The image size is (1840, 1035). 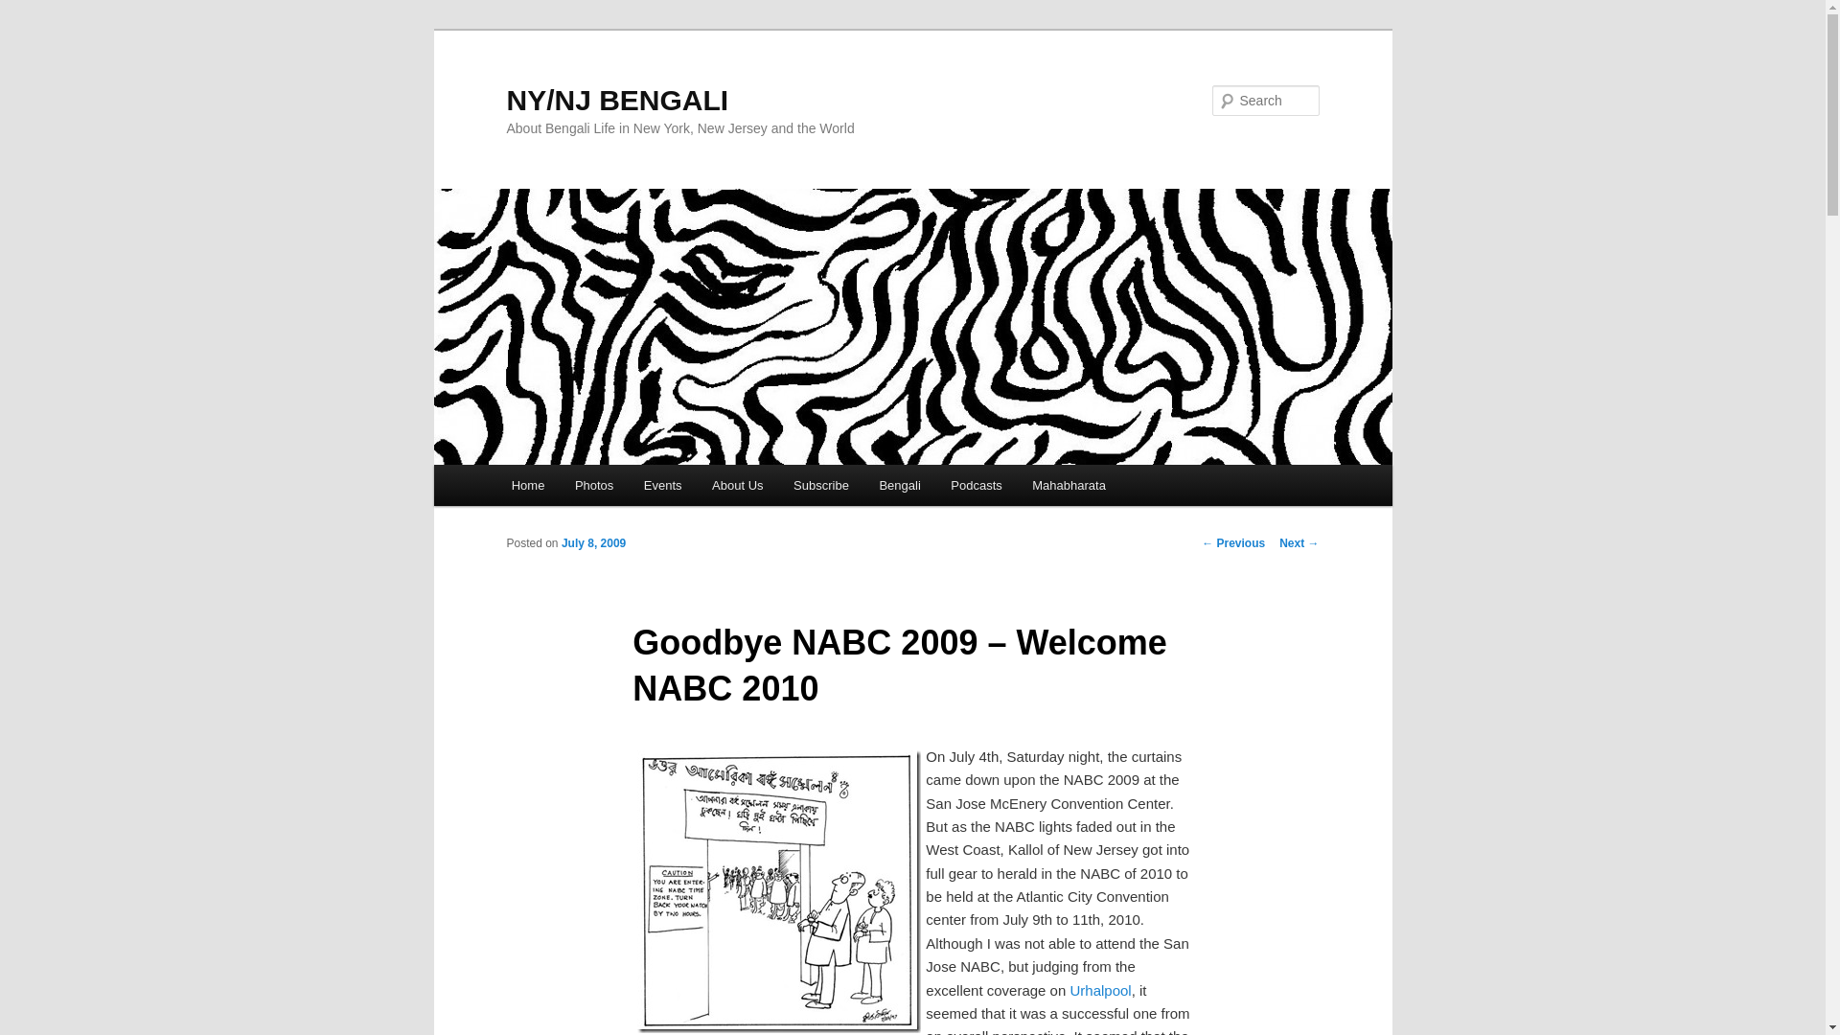 What do you see at coordinates (977, 485) in the screenshot?
I see `Podcasts` at bounding box center [977, 485].